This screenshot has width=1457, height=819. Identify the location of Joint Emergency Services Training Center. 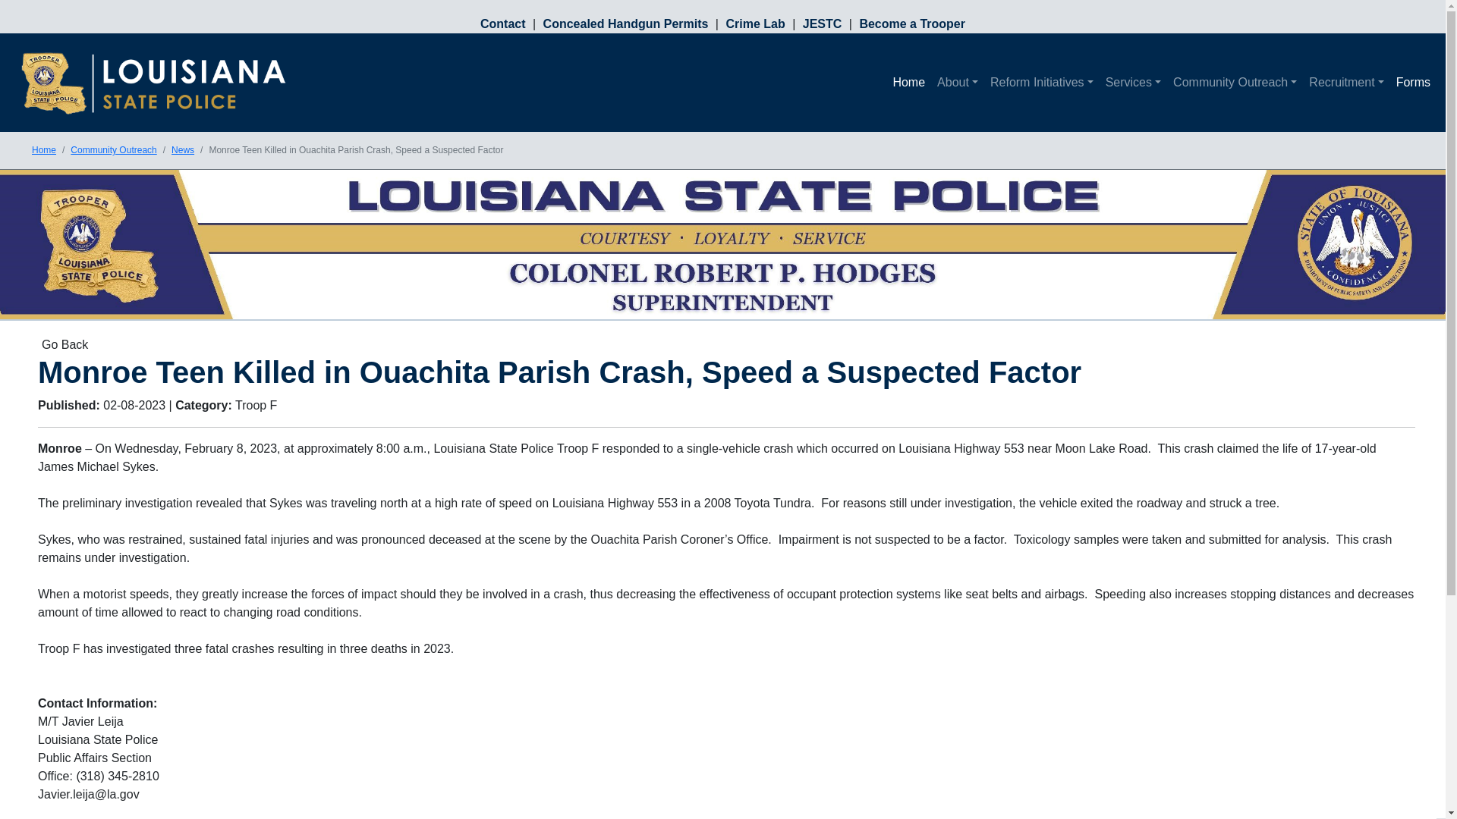
(824, 23).